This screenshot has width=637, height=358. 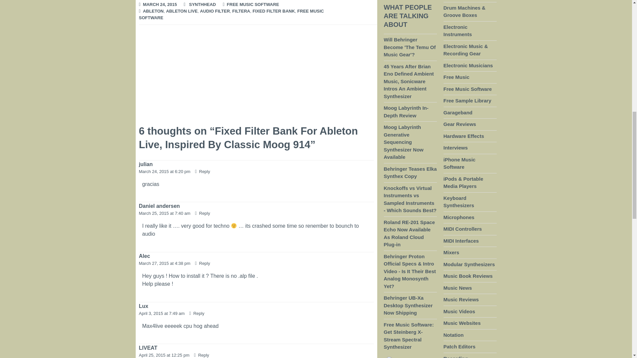 I want to click on MARCH 24, 2015, so click(x=160, y=5).